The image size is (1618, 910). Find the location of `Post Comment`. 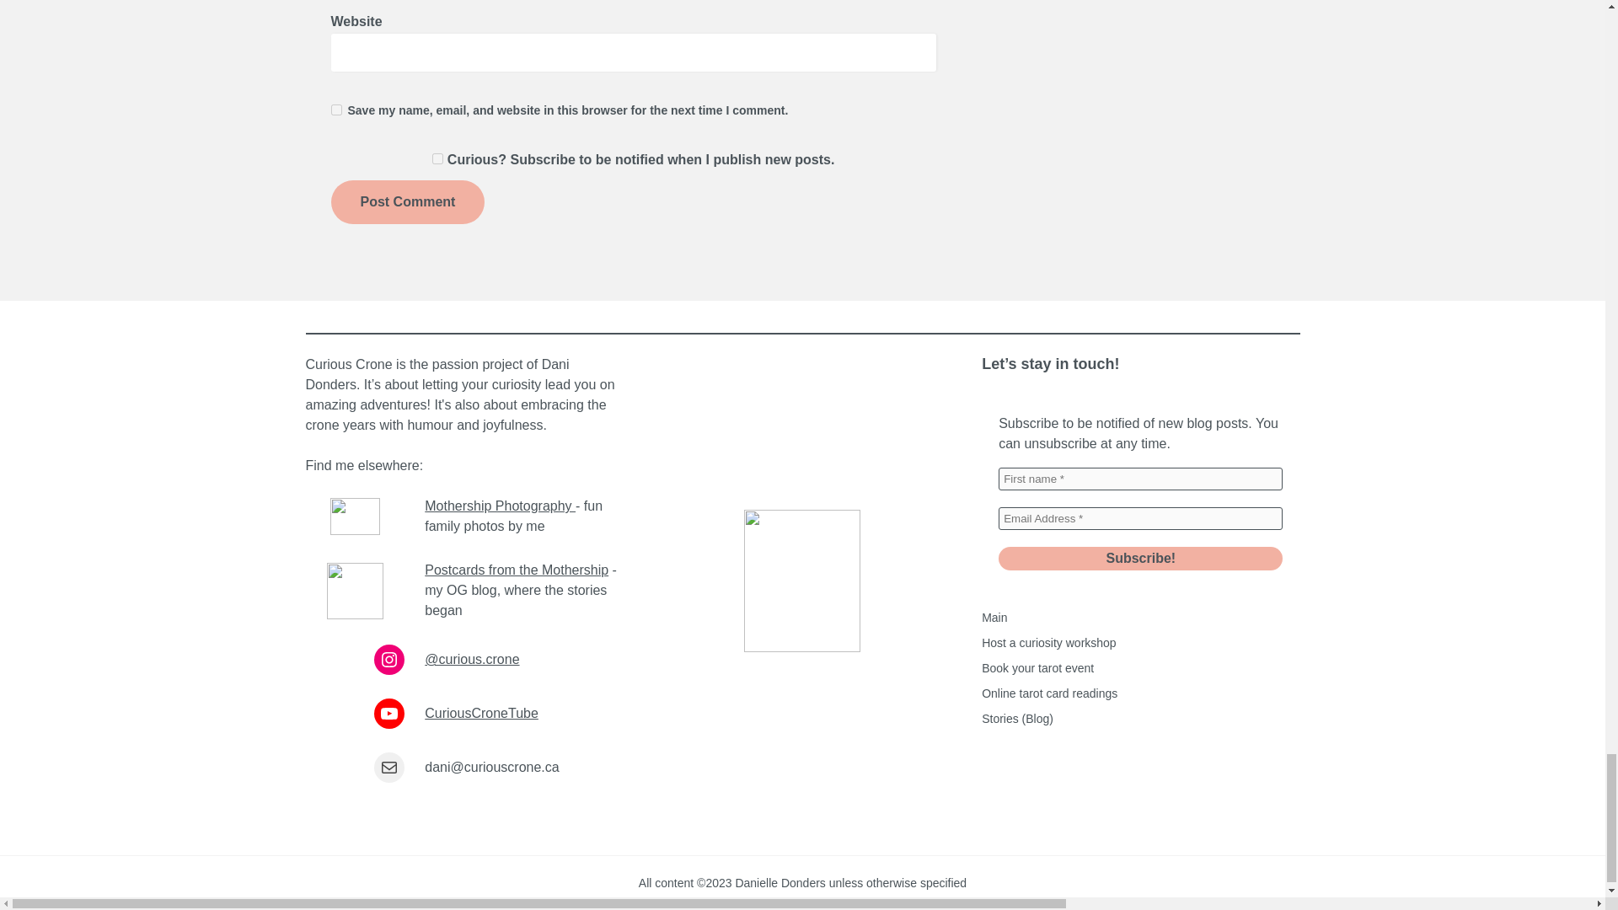

Post Comment is located at coordinates (406, 201).